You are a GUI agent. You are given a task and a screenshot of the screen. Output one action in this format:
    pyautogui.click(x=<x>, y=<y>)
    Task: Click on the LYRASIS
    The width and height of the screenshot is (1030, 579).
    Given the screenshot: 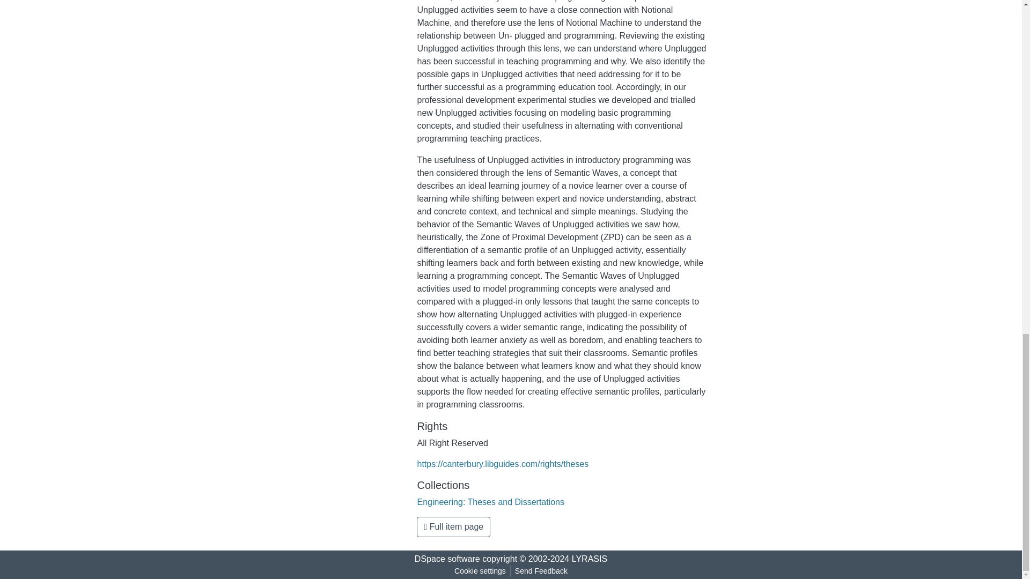 What is the action you would take?
    pyautogui.click(x=589, y=559)
    